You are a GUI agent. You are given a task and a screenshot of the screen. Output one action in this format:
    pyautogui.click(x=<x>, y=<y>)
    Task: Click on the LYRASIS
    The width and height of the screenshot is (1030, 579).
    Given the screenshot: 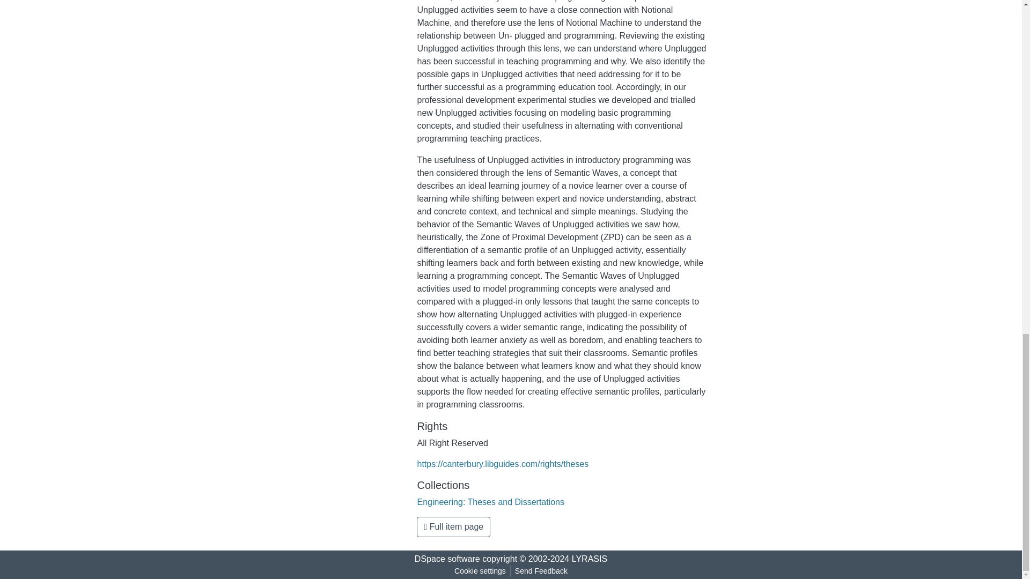 What is the action you would take?
    pyautogui.click(x=589, y=559)
    